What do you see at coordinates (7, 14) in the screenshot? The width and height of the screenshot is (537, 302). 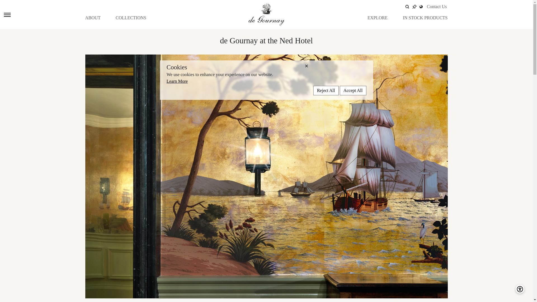 I see `Open Side Menu` at bounding box center [7, 14].